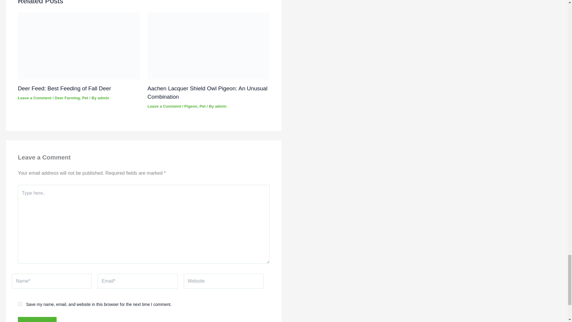 The height and width of the screenshot is (322, 572). What do you see at coordinates (103, 98) in the screenshot?
I see `View all posts by admin` at bounding box center [103, 98].